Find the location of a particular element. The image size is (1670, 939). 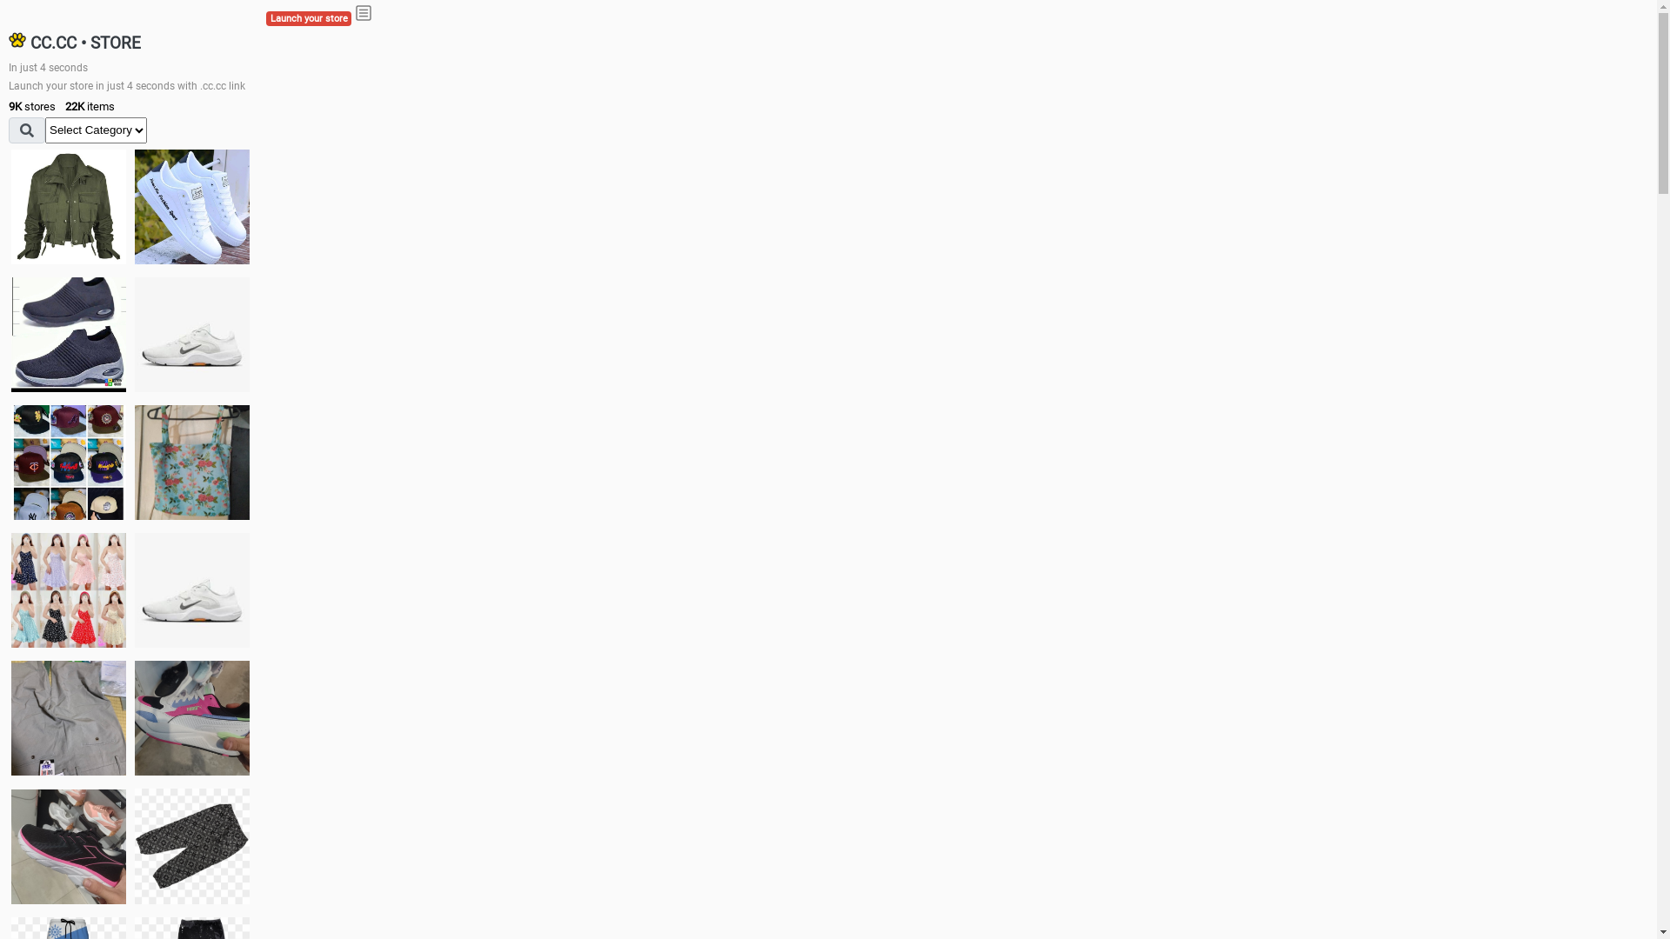

shoes for boys is located at coordinates (69, 335).